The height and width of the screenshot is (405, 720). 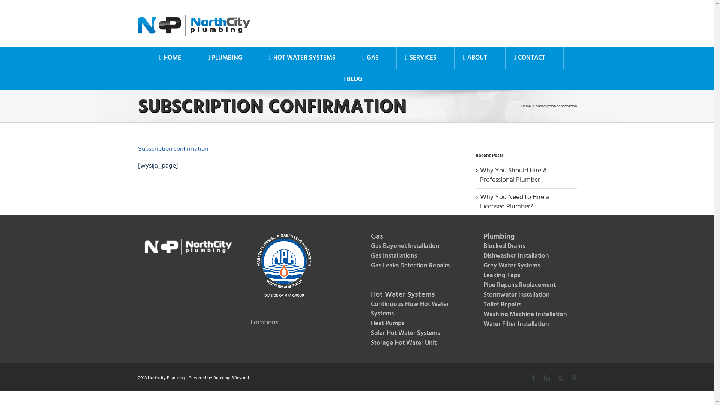 I want to click on Twitter, so click(x=560, y=378).